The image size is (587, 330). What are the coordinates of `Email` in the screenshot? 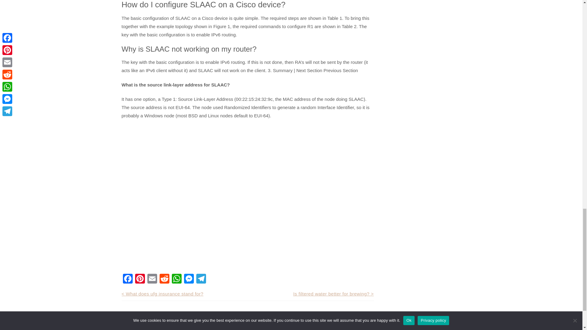 It's located at (152, 279).